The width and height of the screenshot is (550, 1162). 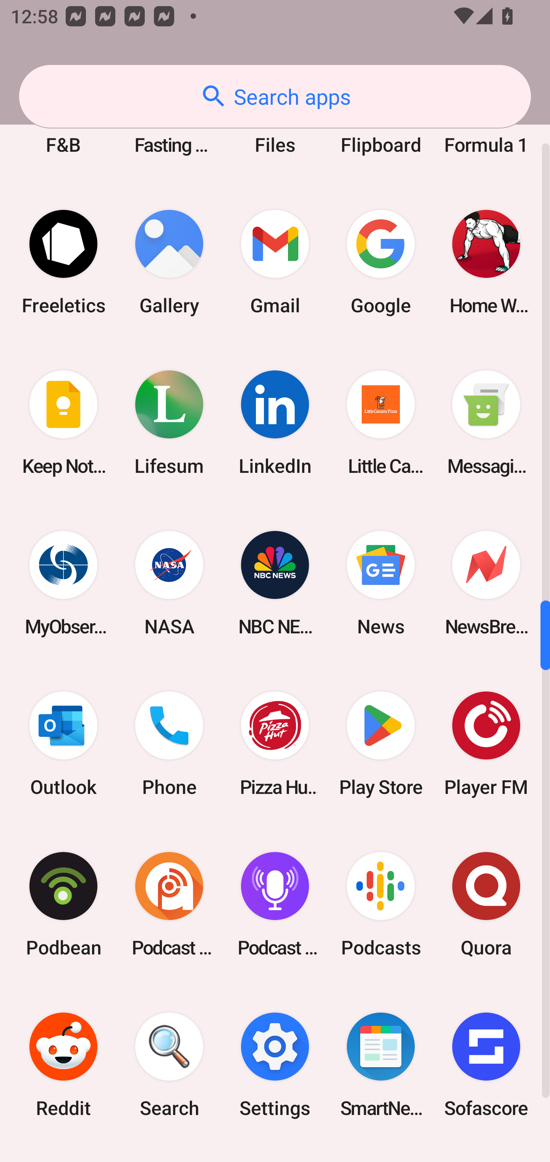 What do you see at coordinates (275, 1065) in the screenshot?
I see `Settings` at bounding box center [275, 1065].